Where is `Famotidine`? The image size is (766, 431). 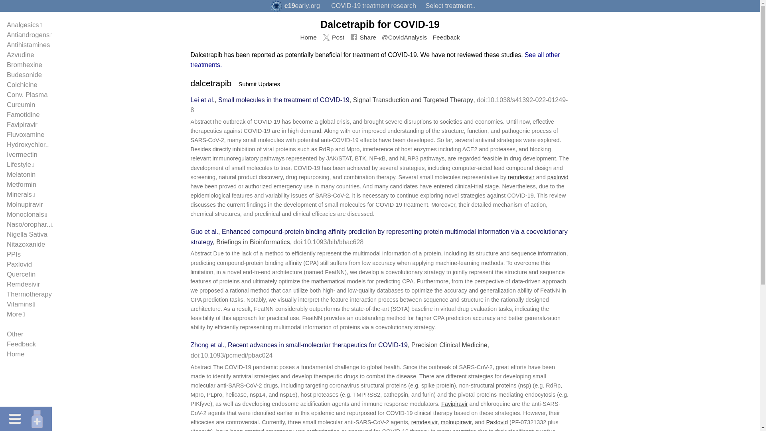
Famotidine is located at coordinates (23, 115).